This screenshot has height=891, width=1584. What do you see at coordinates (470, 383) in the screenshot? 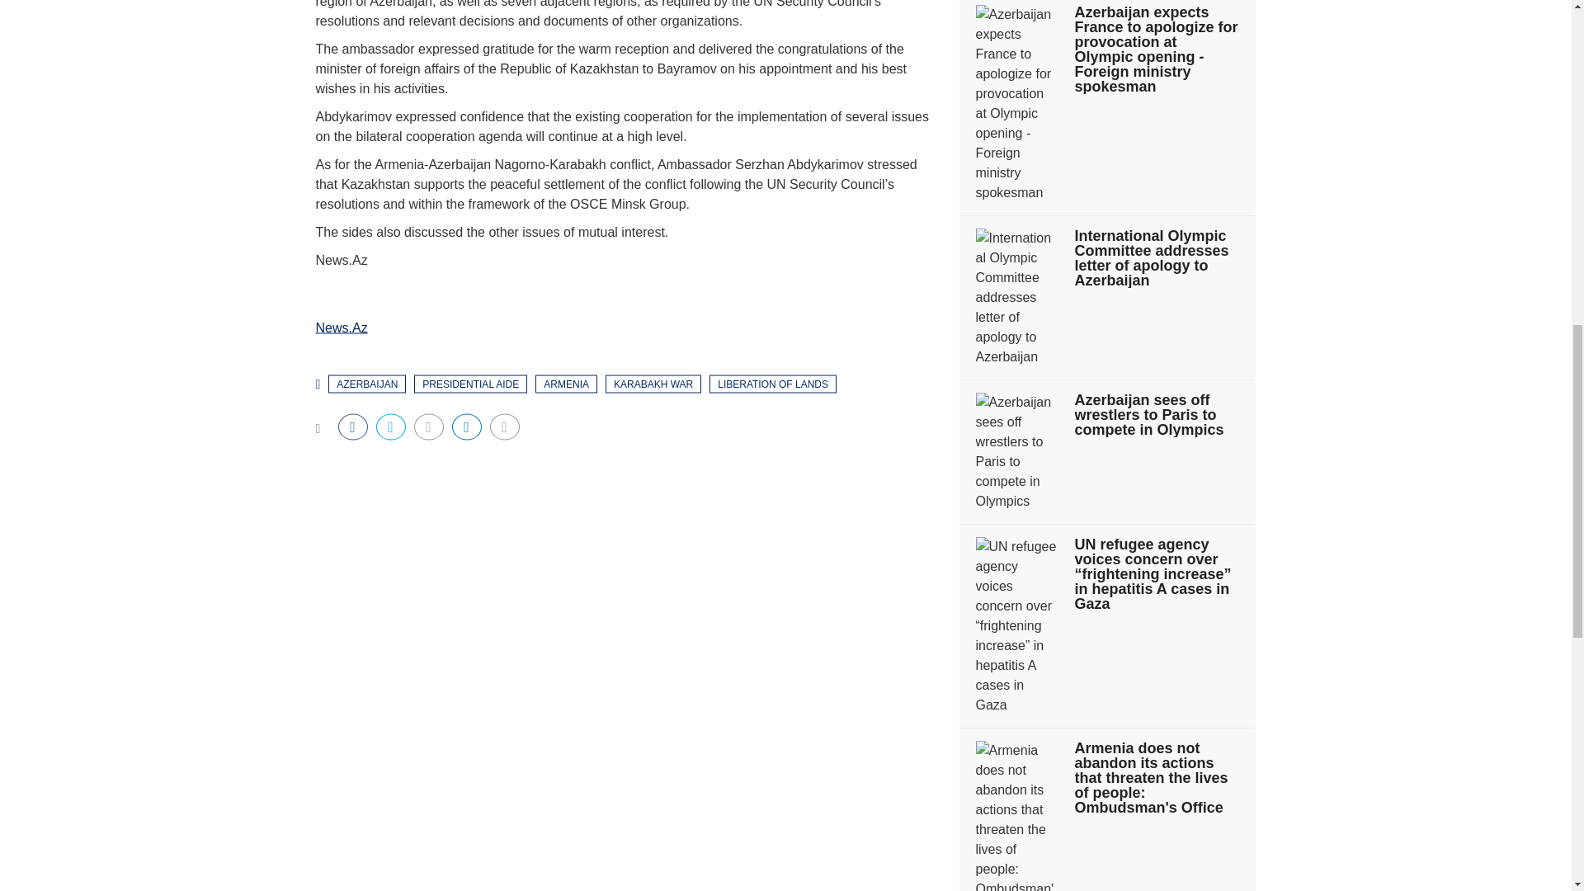
I see `PRESIDENTIAL AIDE` at bounding box center [470, 383].